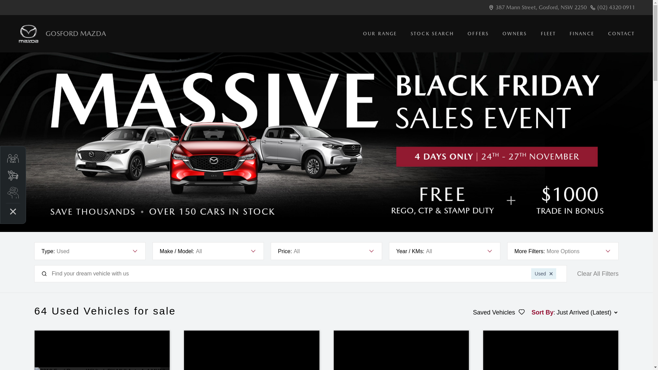 The width and height of the screenshot is (658, 370). I want to click on 387 Mann Street, Gosford, NSW 2250, so click(541, 8).